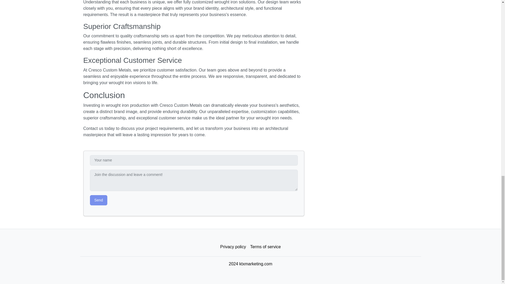 The image size is (505, 284). Describe the element at coordinates (98, 200) in the screenshot. I see `Send` at that location.